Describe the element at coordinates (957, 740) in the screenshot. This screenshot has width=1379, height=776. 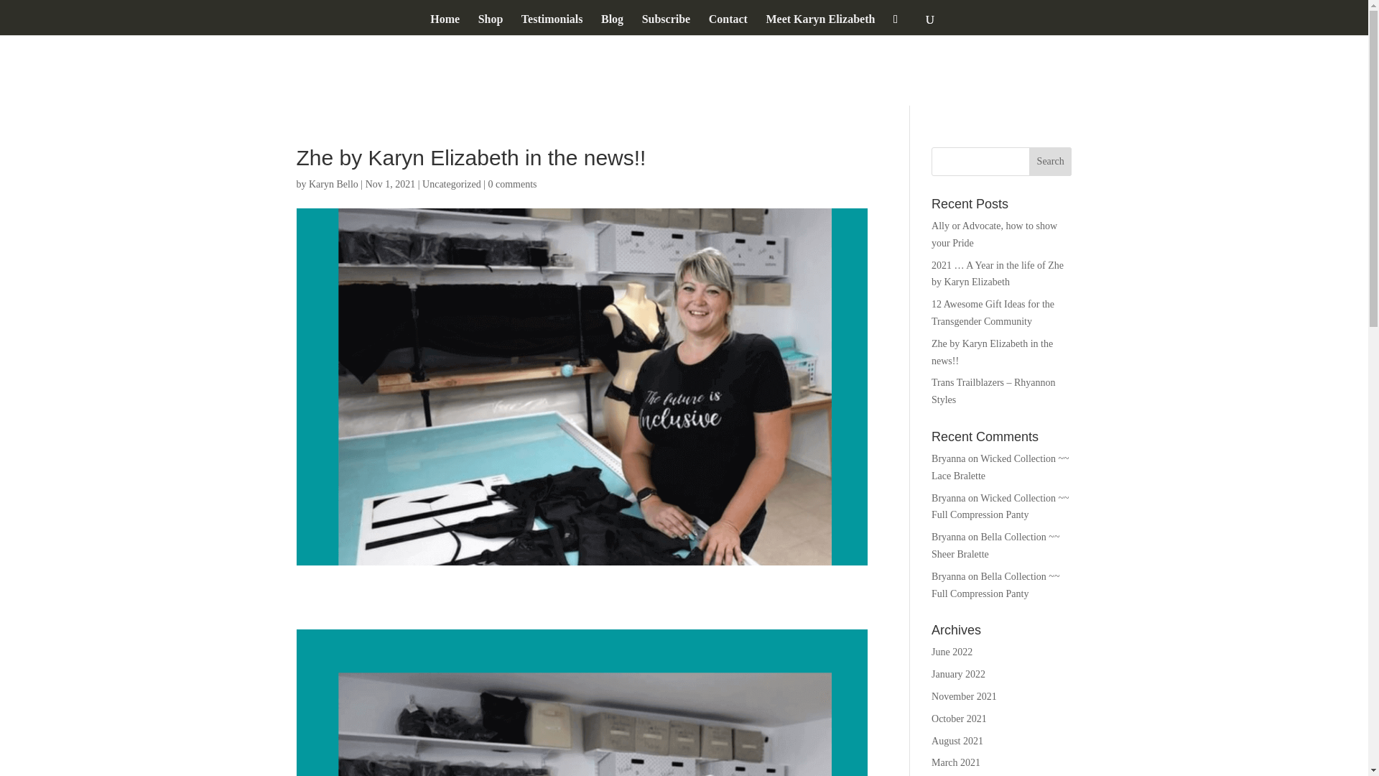
I see `August 2021` at that location.